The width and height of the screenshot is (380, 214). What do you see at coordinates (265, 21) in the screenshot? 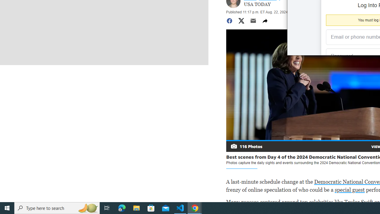
I see `Share natively` at bounding box center [265, 21].